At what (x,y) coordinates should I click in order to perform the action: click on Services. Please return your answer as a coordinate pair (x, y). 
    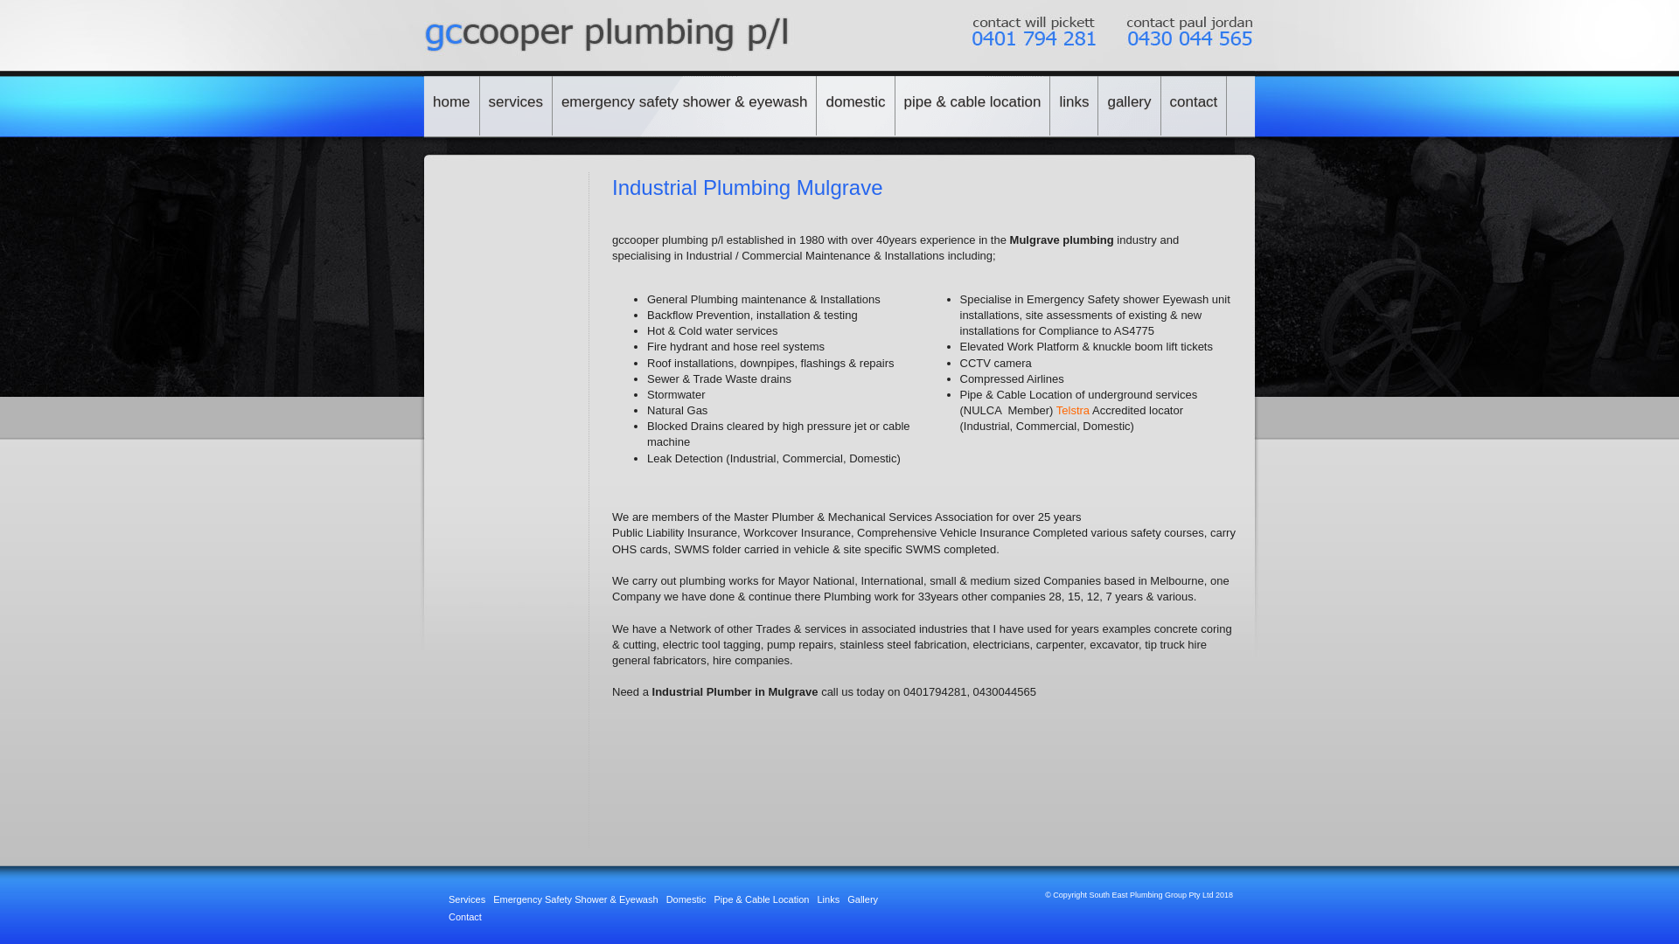
    Looking at the image, I should click on (467, 899).